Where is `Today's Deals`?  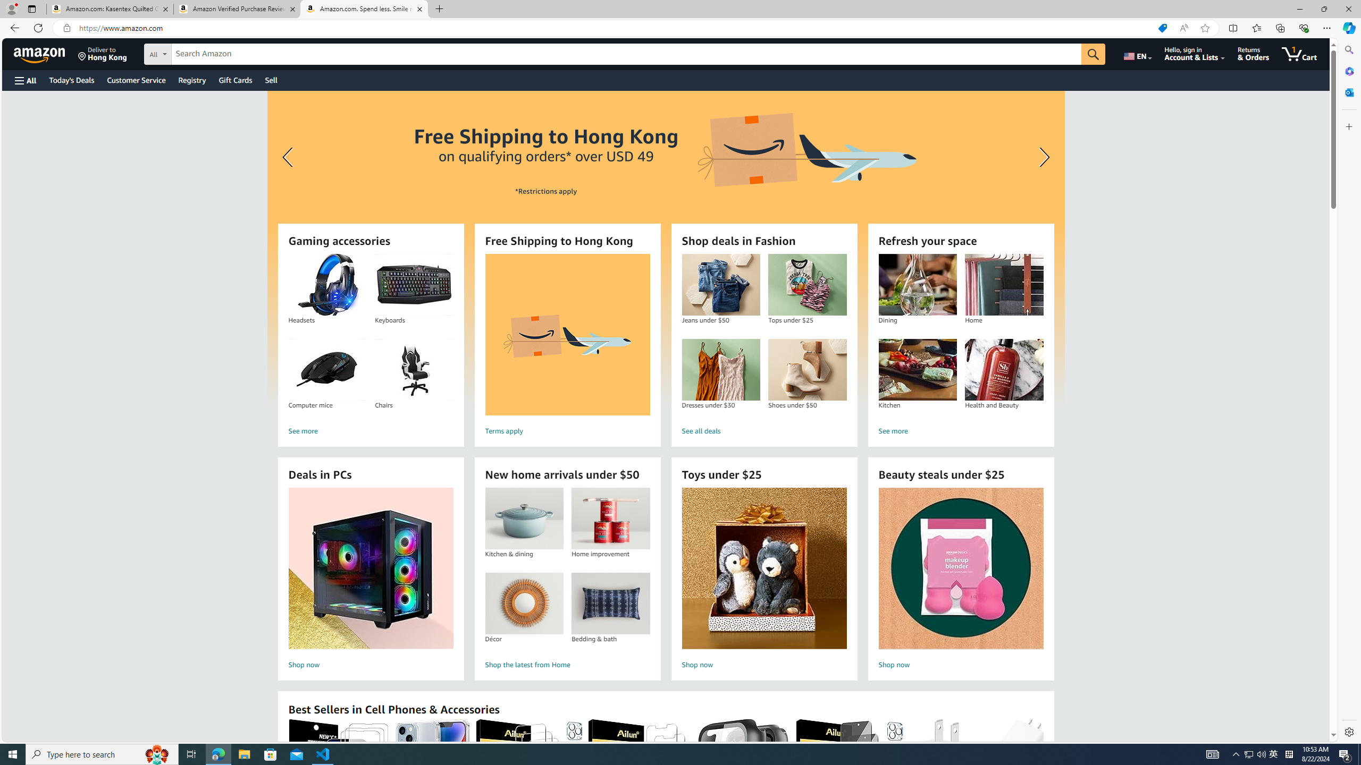
Today's Deals is located at coordinates (71, 80).